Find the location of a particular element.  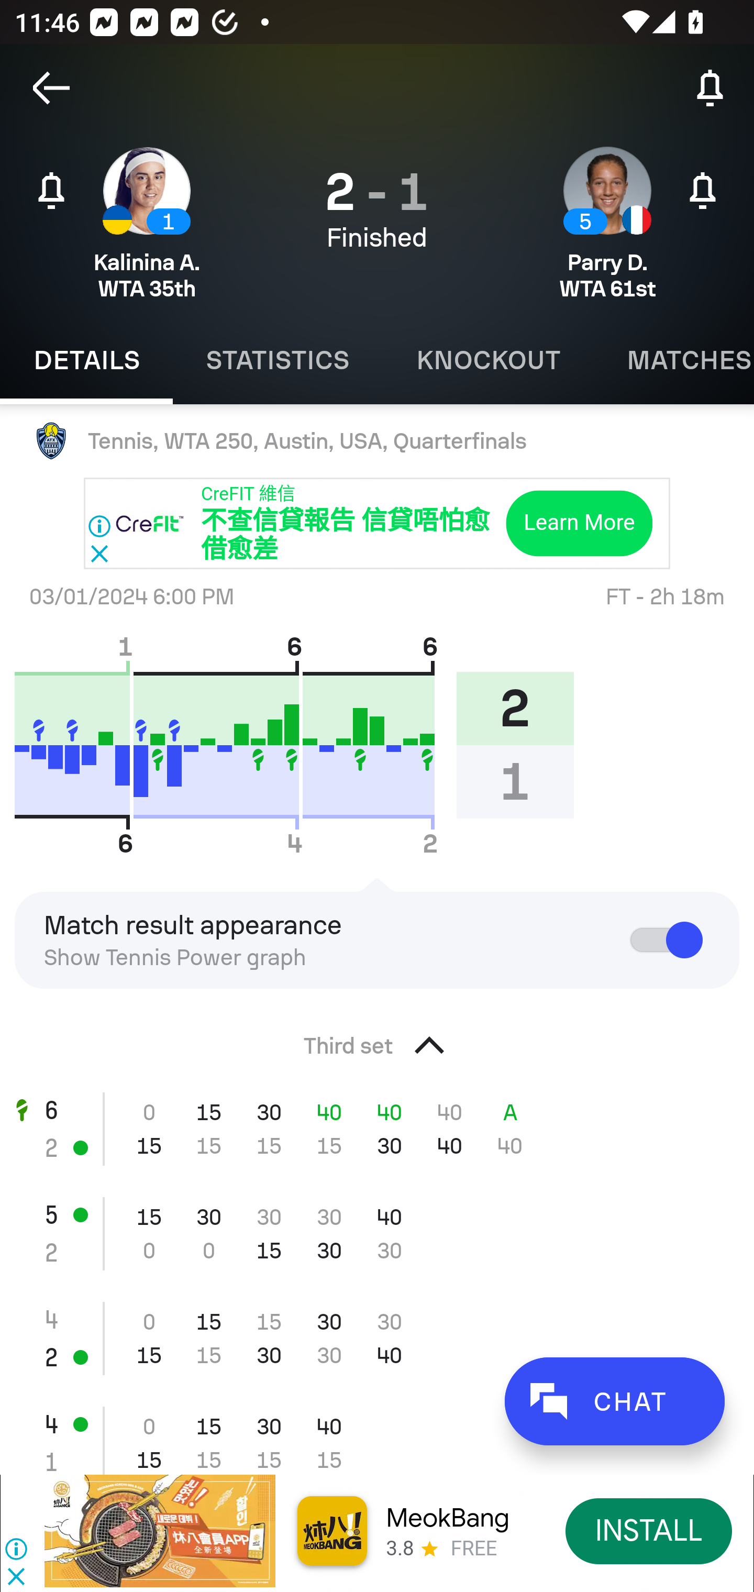

5 15 30 30 30 40 2 0 0 15 30 30 is located at coordinates (377, 1234).